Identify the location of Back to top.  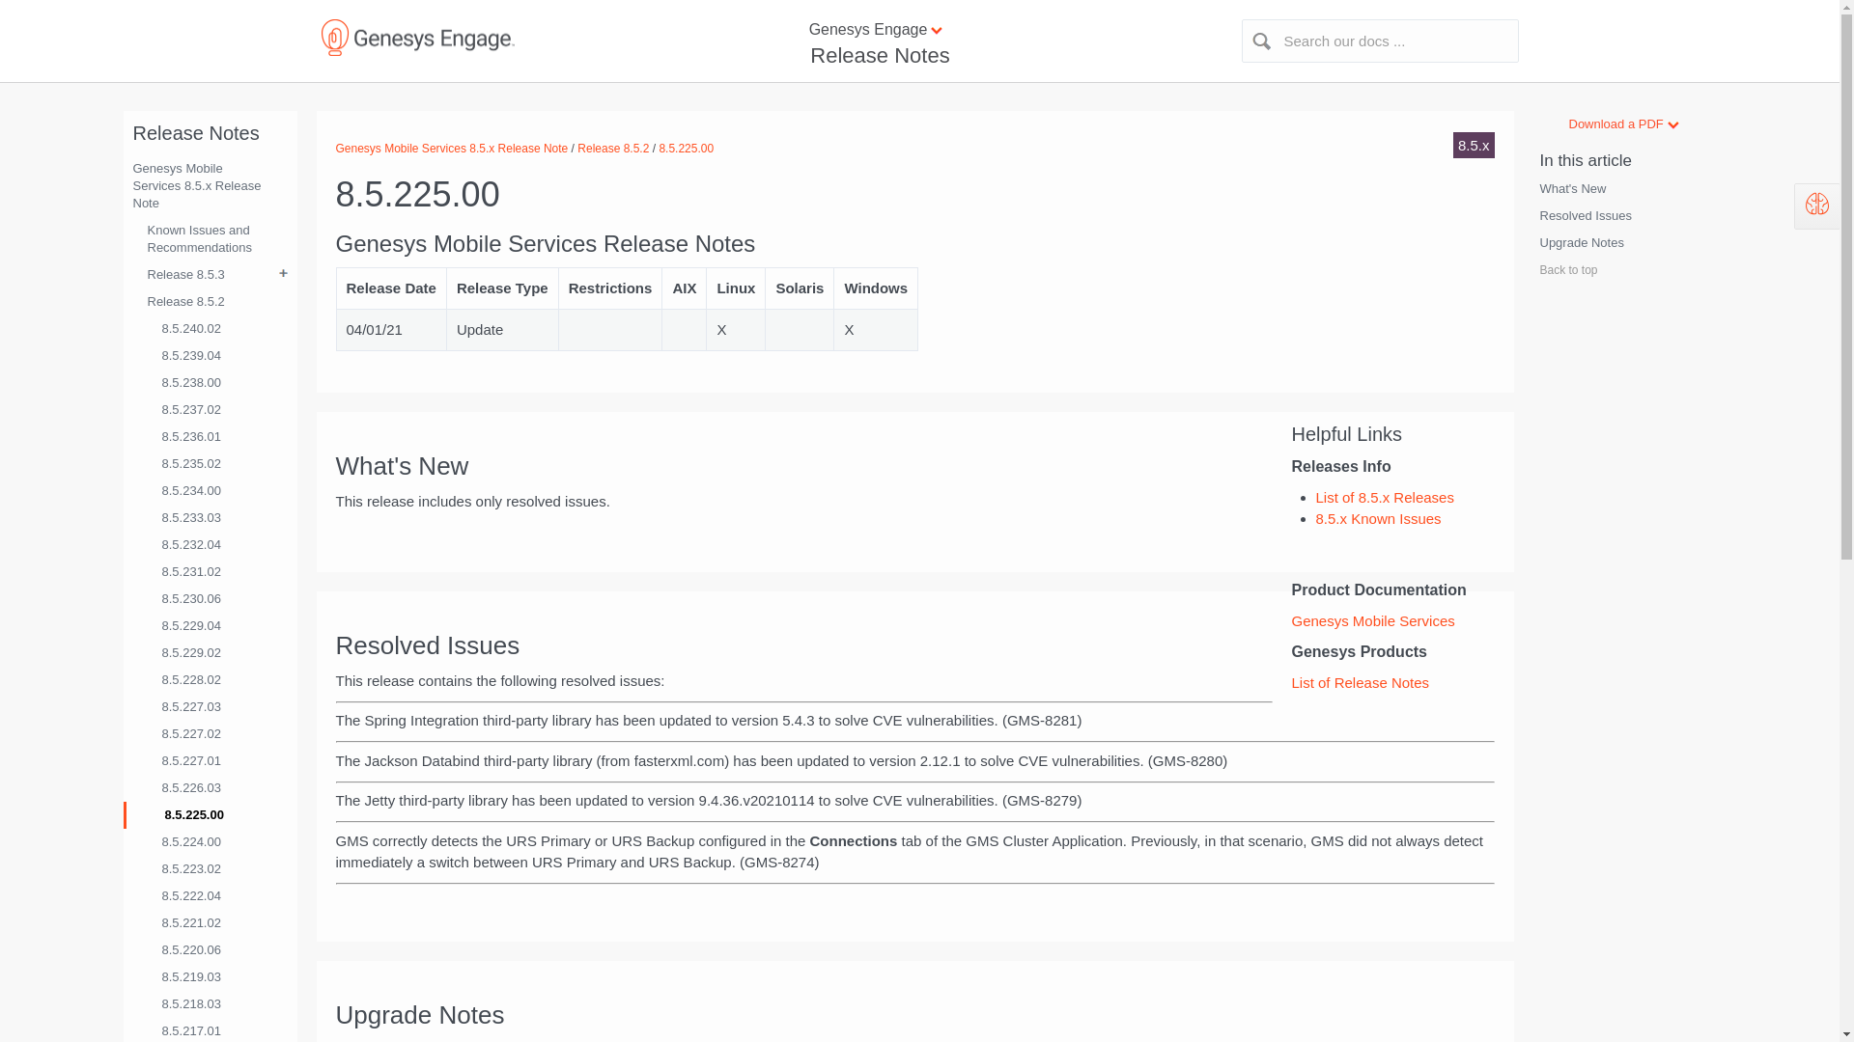
(1615, 280).